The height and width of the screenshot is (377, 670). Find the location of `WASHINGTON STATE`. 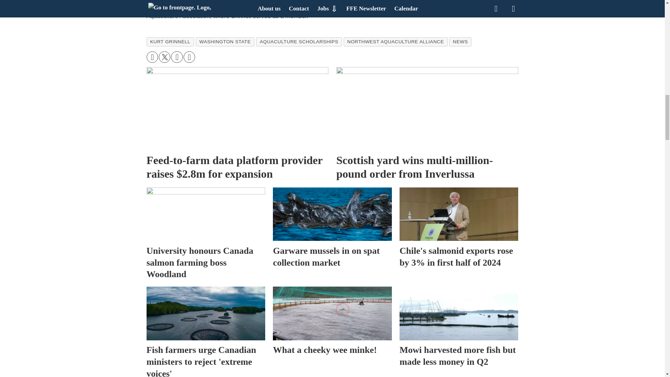

WASHINGTON STATE is located at coordinates (225, 42).